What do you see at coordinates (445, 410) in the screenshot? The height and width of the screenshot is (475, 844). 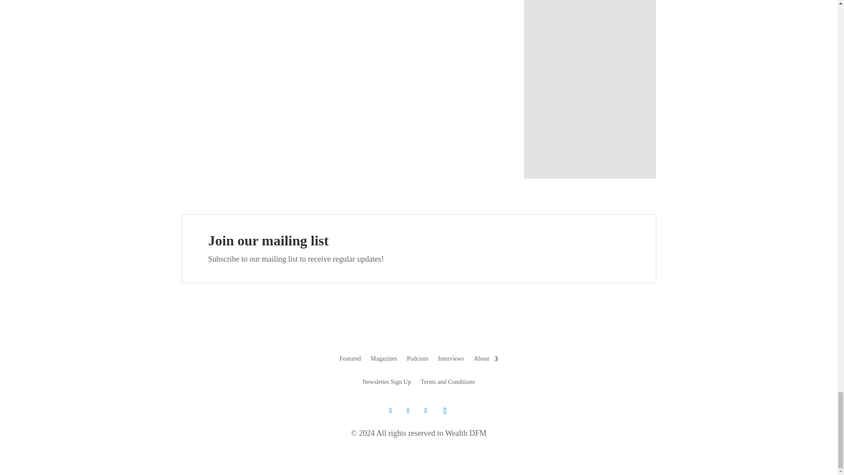 I see `Follow on Instagram` at bounding box center [445, 410].